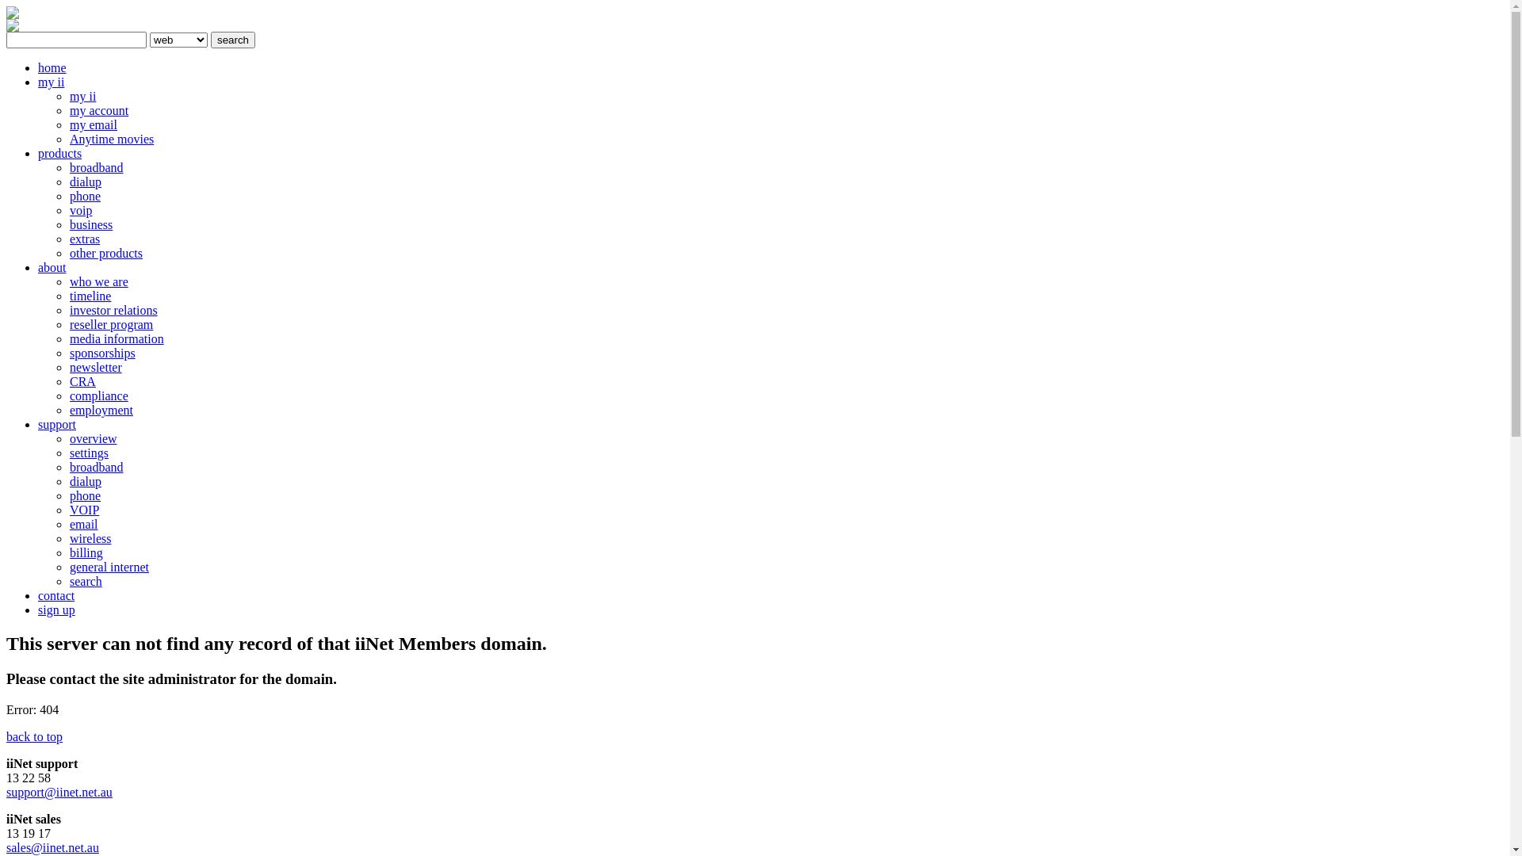 Image resolution: width=1522 pixels, height=856 pixels. What do you see at coordinates (117, 339) in the screenshot?
I see `media information` at bounding box center [117, 339].